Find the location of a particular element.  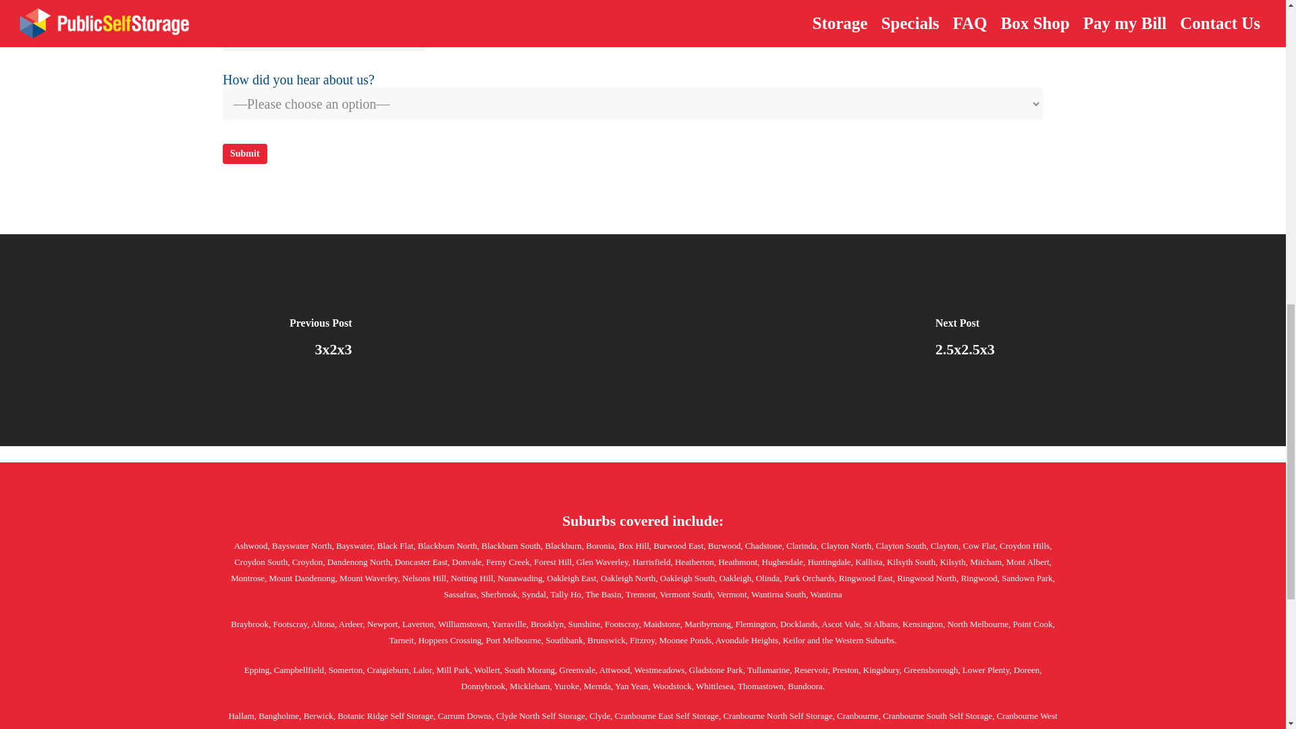

Bayswater North is located at coordinates (302, 545).